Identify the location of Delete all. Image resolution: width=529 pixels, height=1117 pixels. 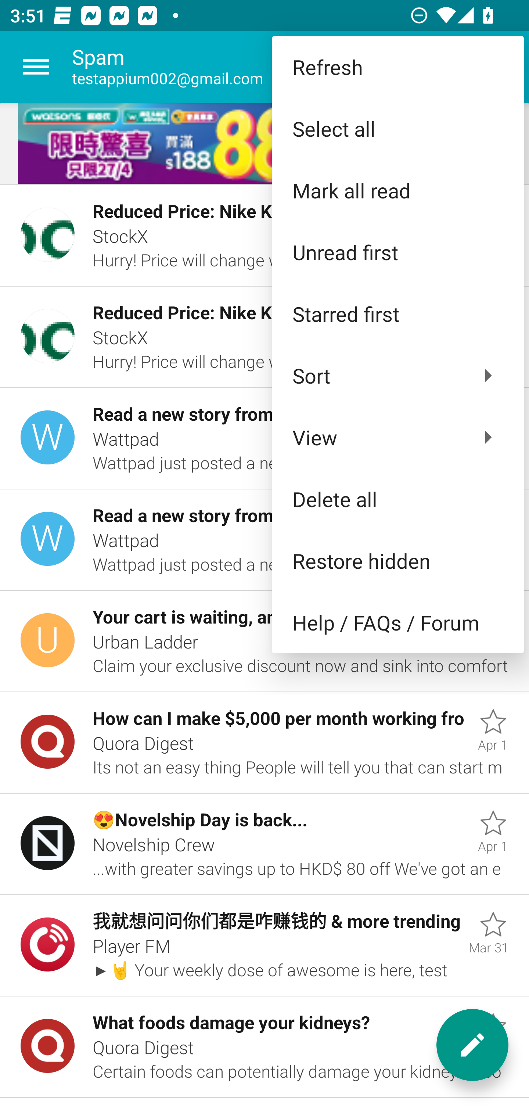
(397, 498).